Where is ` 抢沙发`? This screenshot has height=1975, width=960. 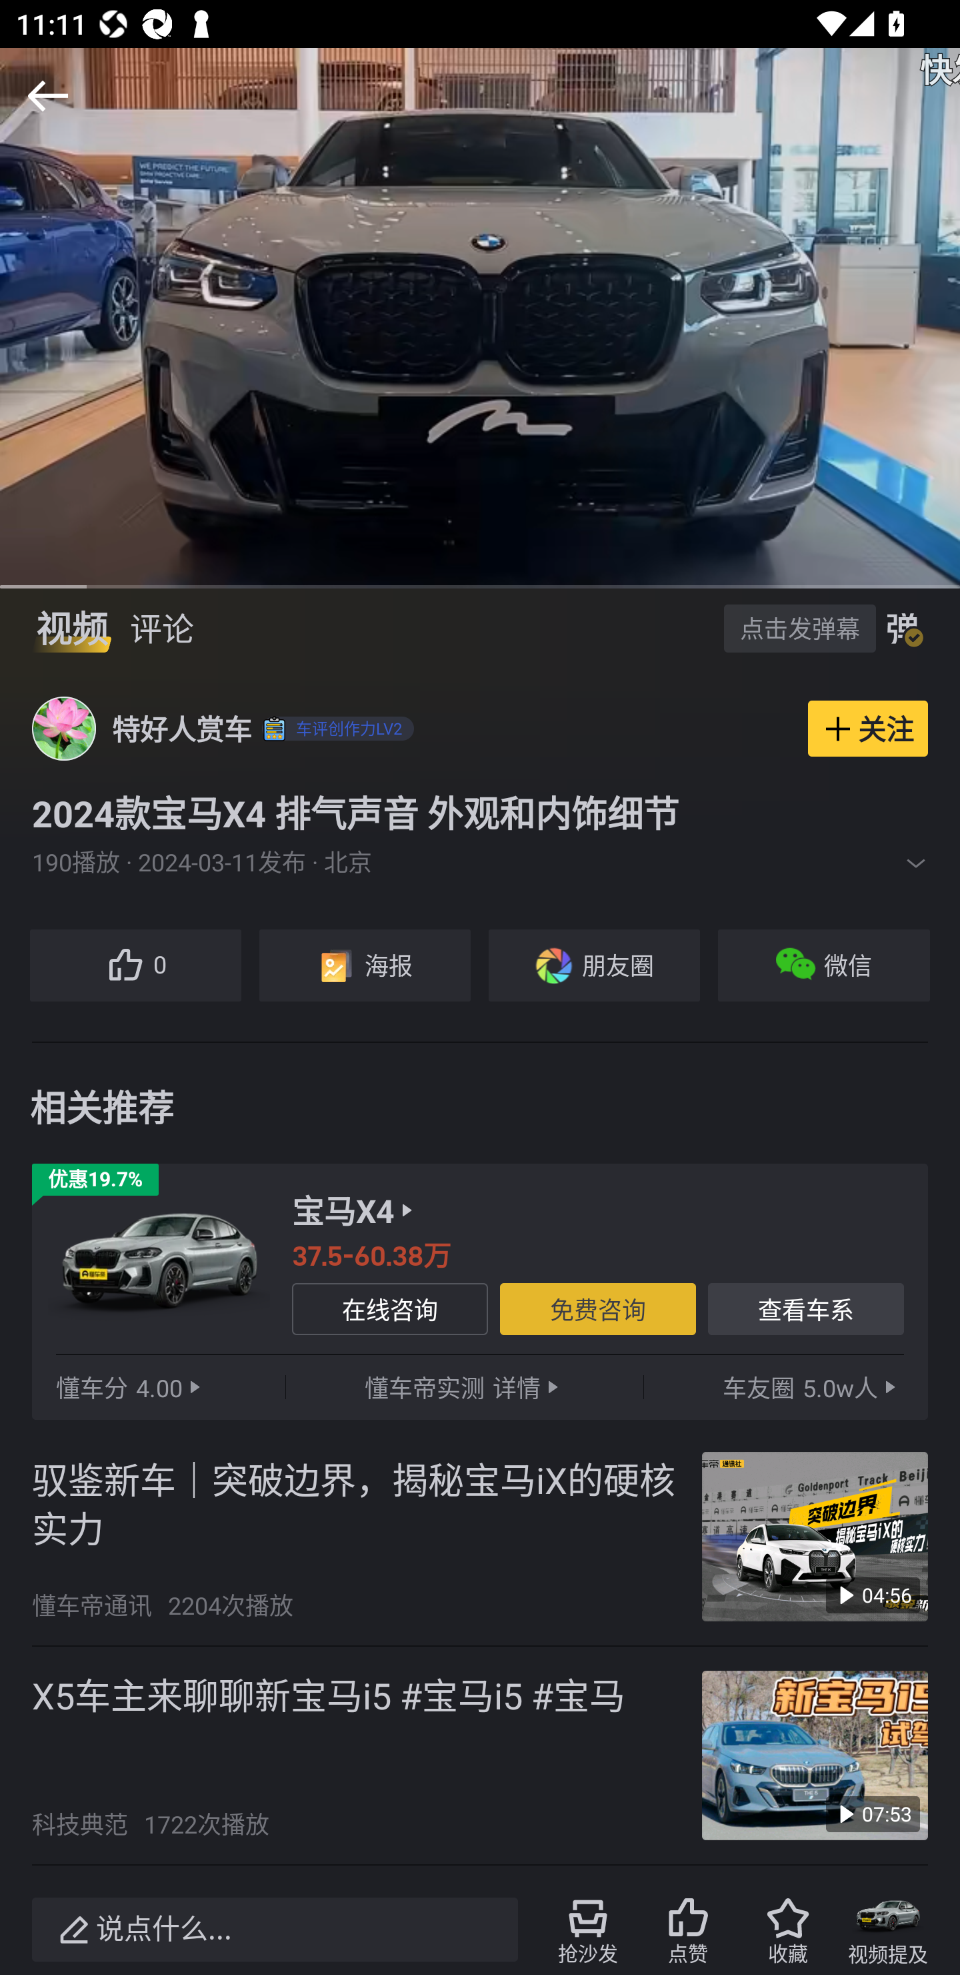
 抢沙发 is located at coordinates (588, 1930).